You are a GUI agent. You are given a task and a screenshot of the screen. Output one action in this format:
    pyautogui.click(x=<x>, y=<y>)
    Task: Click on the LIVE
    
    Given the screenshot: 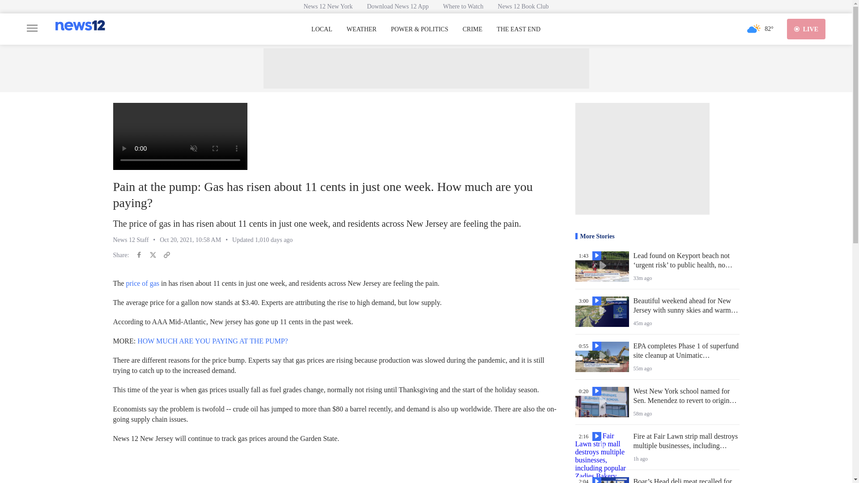 What is the action you would take?
    pyautogui.click(x=806, y=29)
    